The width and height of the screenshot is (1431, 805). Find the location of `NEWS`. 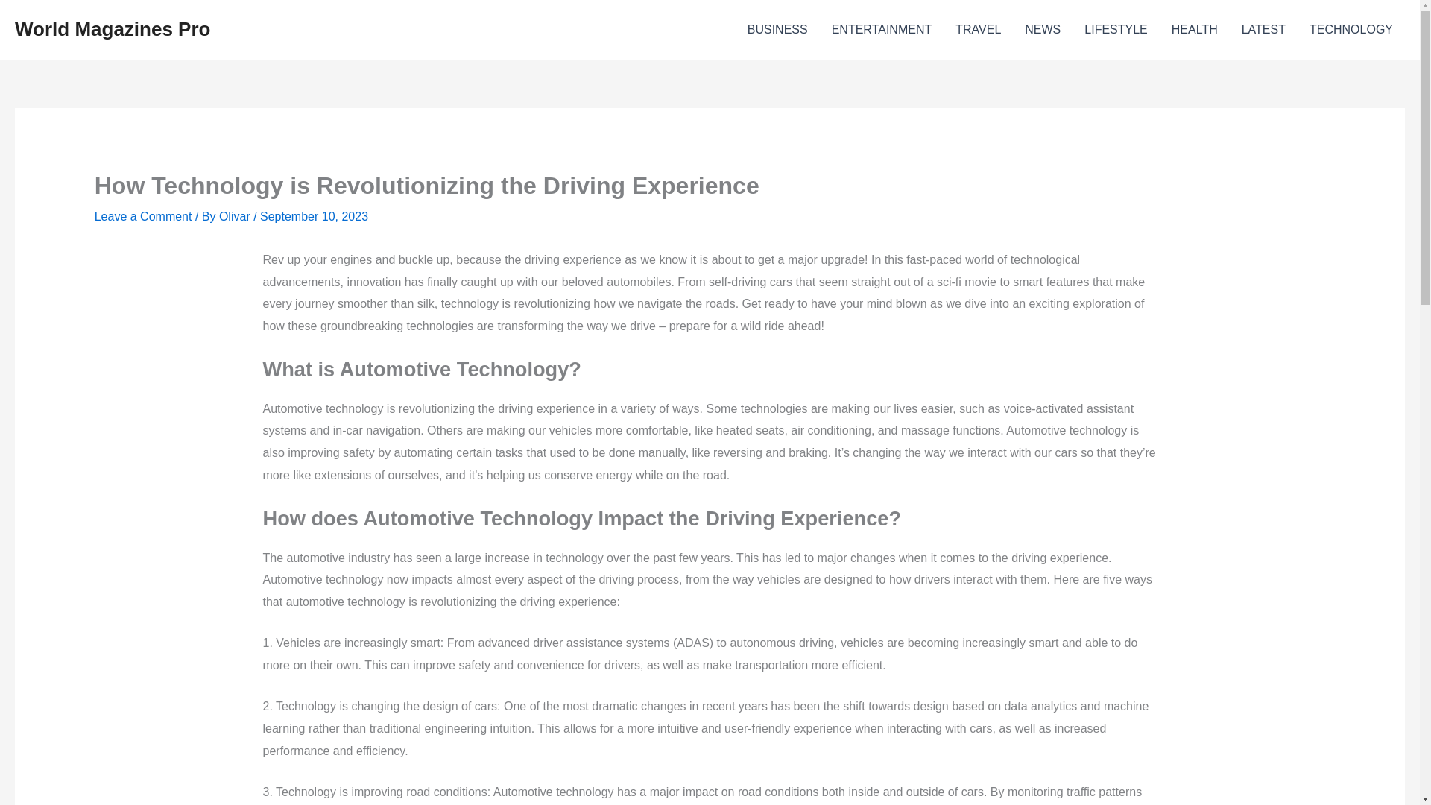

NEWS is located at coordinates (1042, 30).